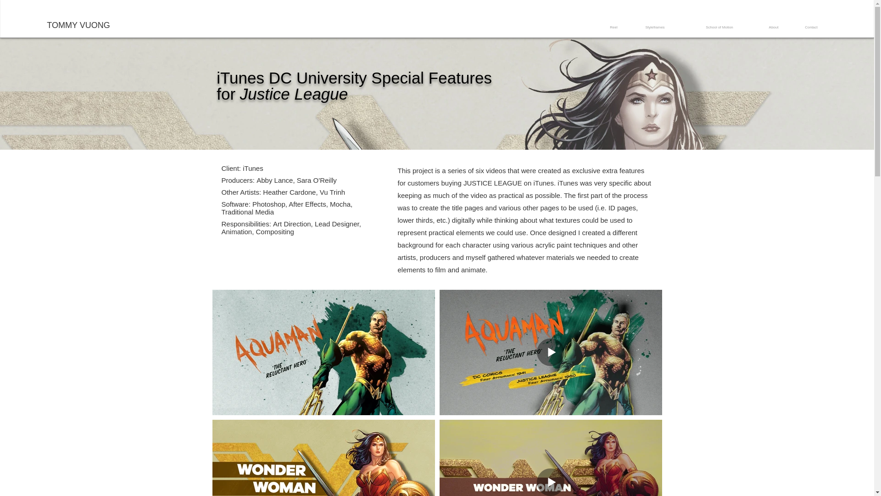 The height and width of the screenshot is (496, 881). I want to click on TOMMY VUONG, so click(78, 26).